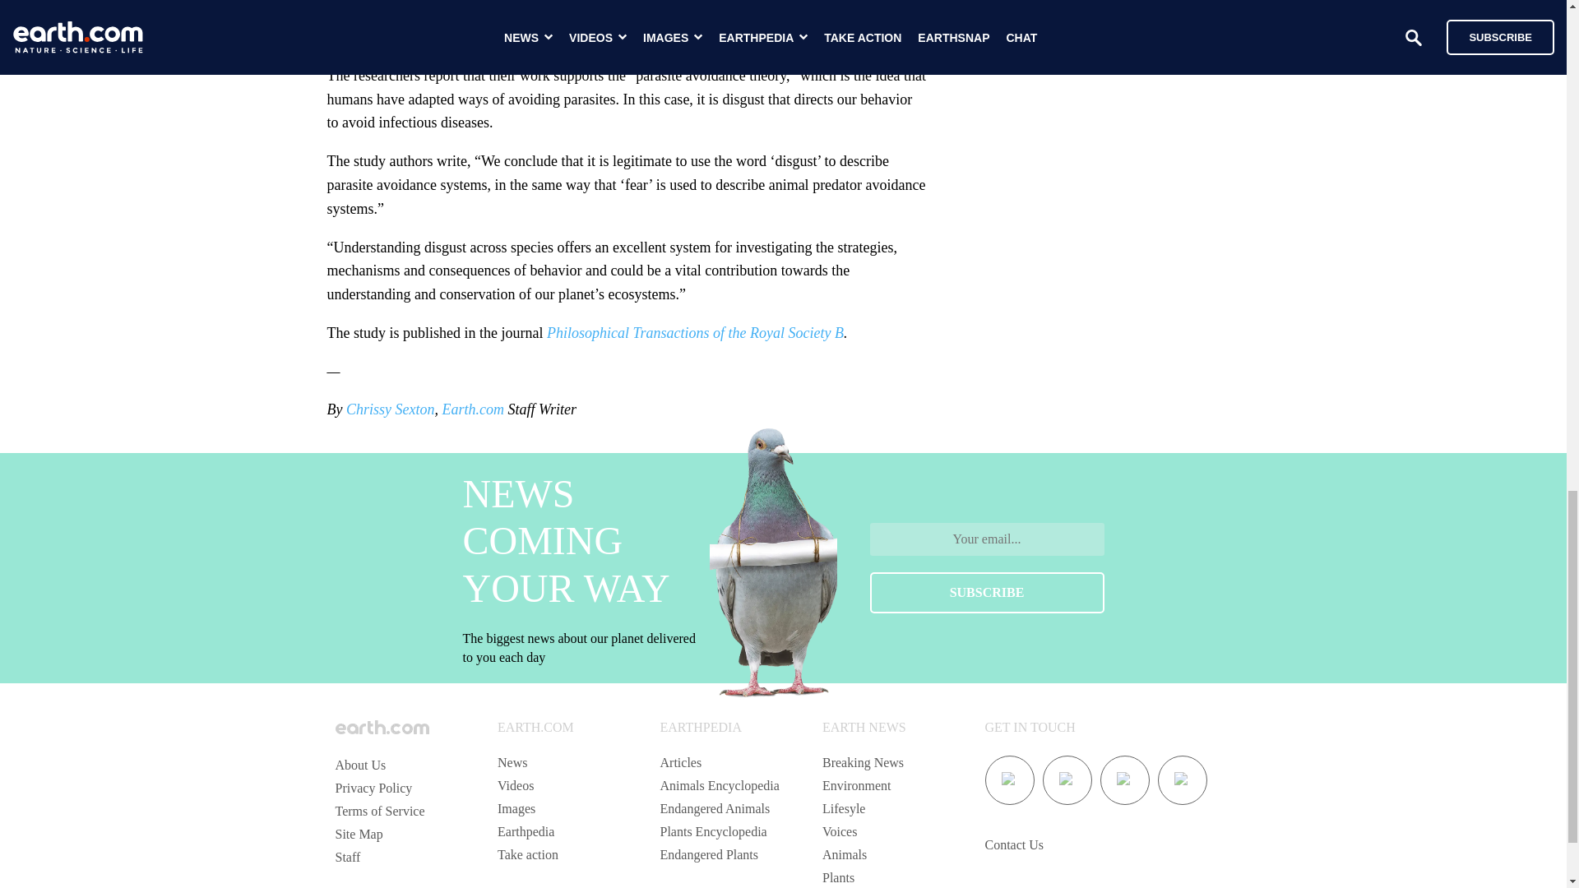 Image resolution: width=1579 pixels, height=888 pixels. What do you see at coordinates (390, 409) in the screenshot?
I see `Chrissy Sexton` at bounding box center [390, 409].